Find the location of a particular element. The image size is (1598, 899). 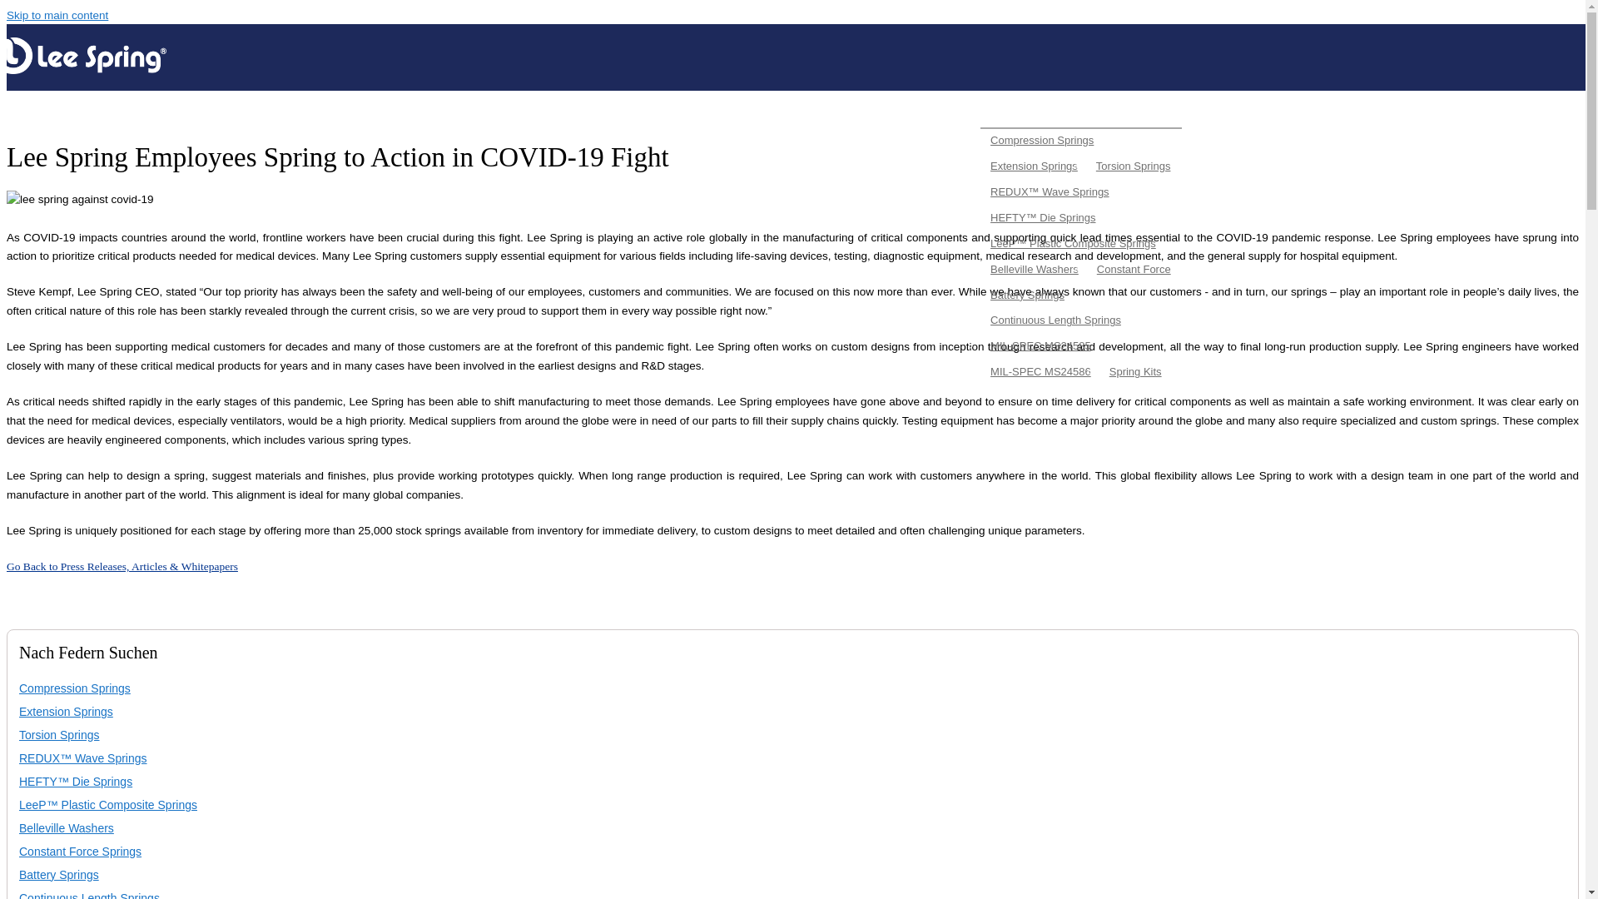

About Us is located at coordinates (949, 117).